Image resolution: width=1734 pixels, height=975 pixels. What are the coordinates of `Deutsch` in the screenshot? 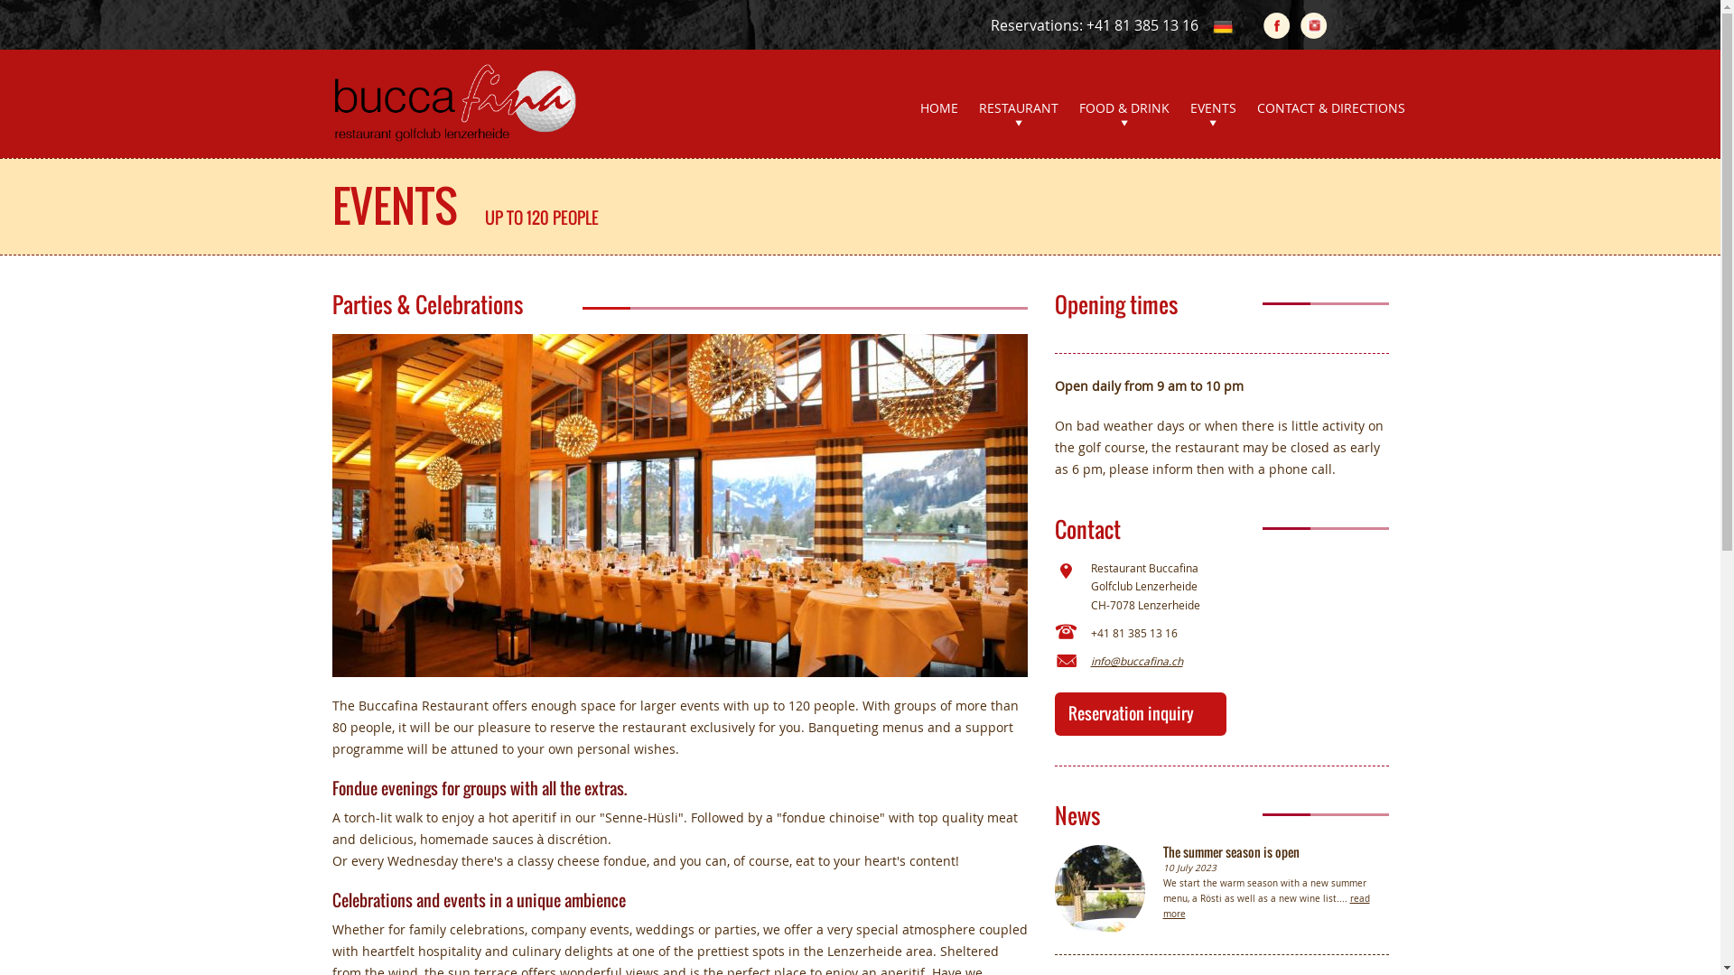 It's located at (1223, 25).